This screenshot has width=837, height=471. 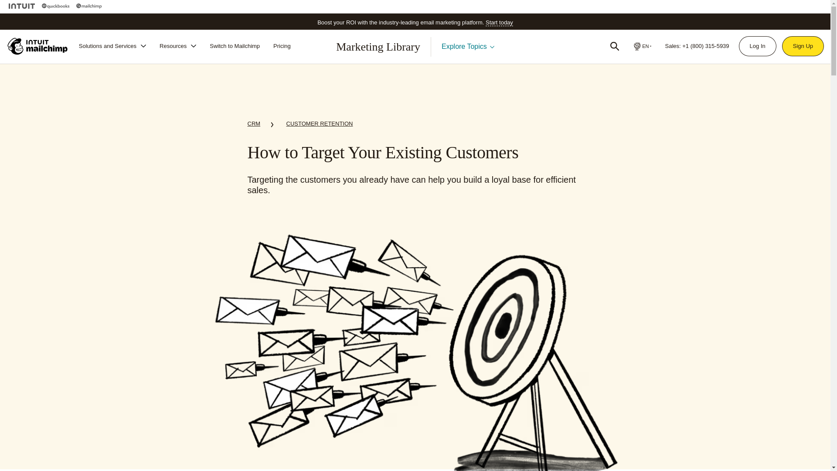 What do you see at coordinates (178, 46) in the screenshot?
I see `Resources` at bounding box center [178, 46].